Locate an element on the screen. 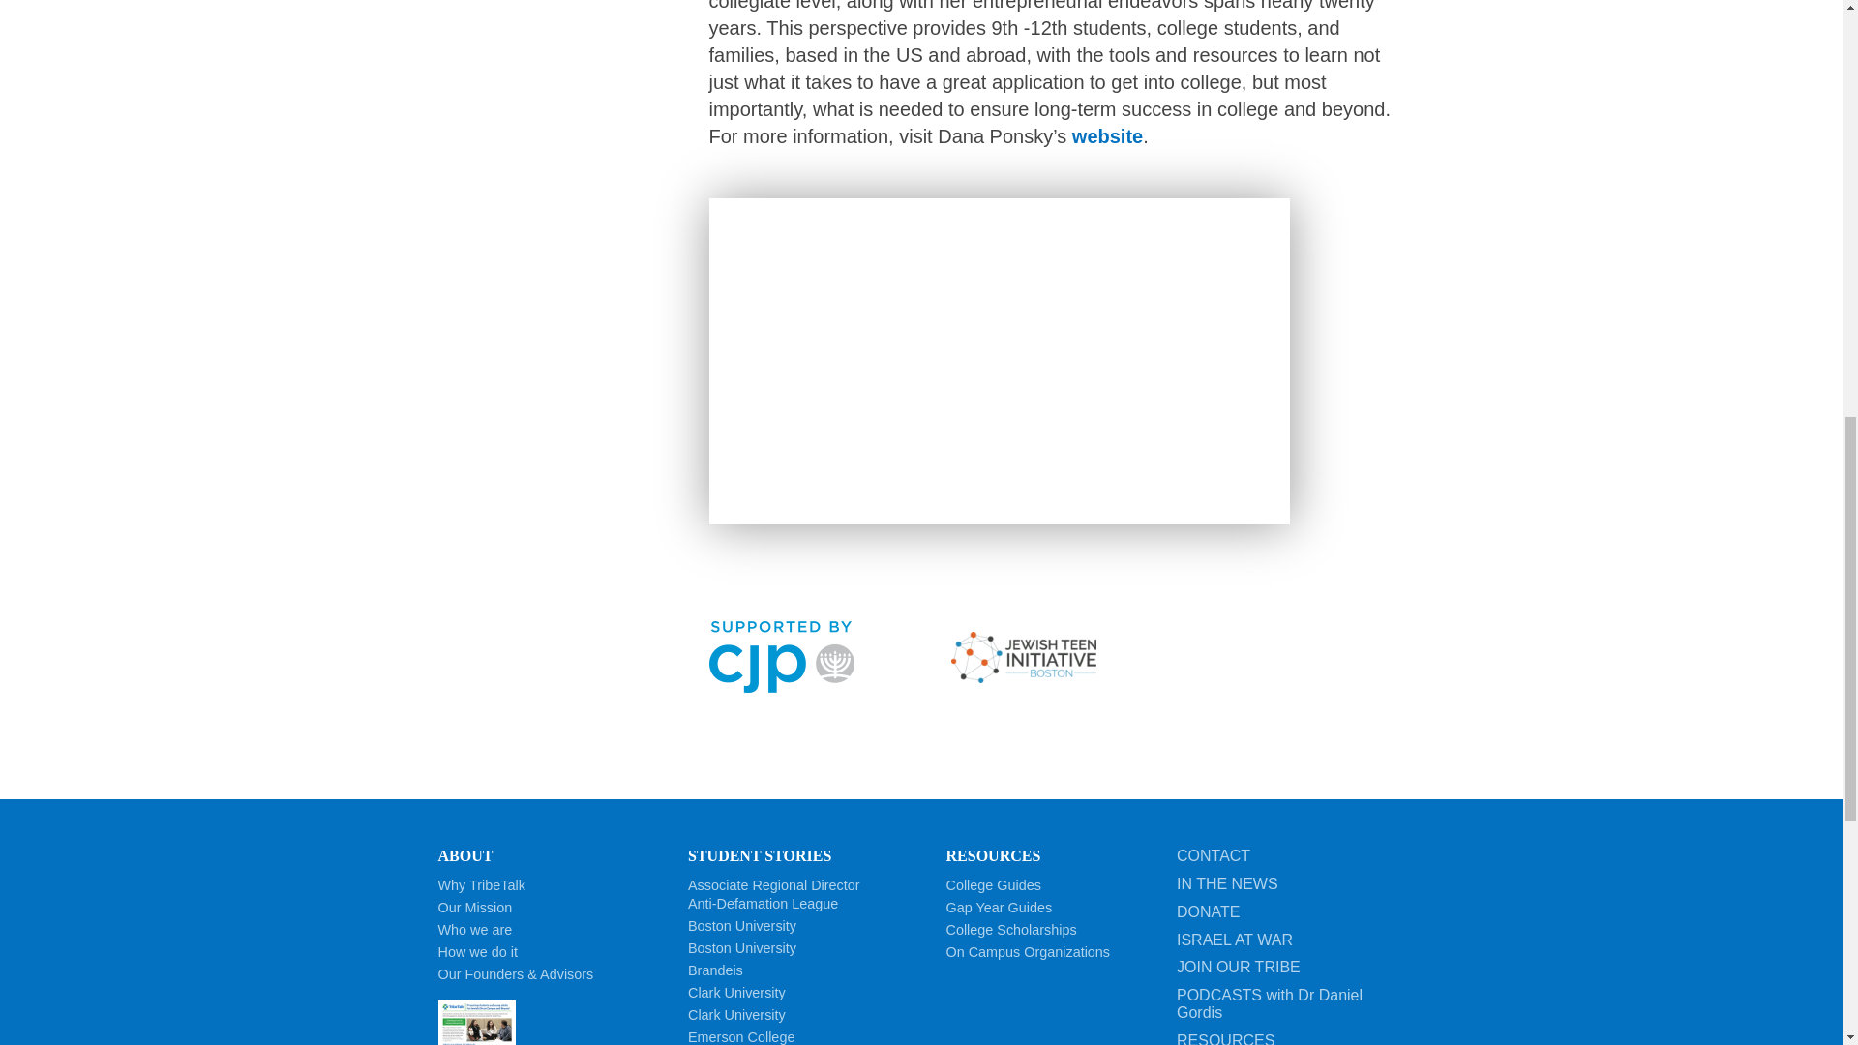  DOWNLOAD OUR FLYER is located at coordinates (999, 362).